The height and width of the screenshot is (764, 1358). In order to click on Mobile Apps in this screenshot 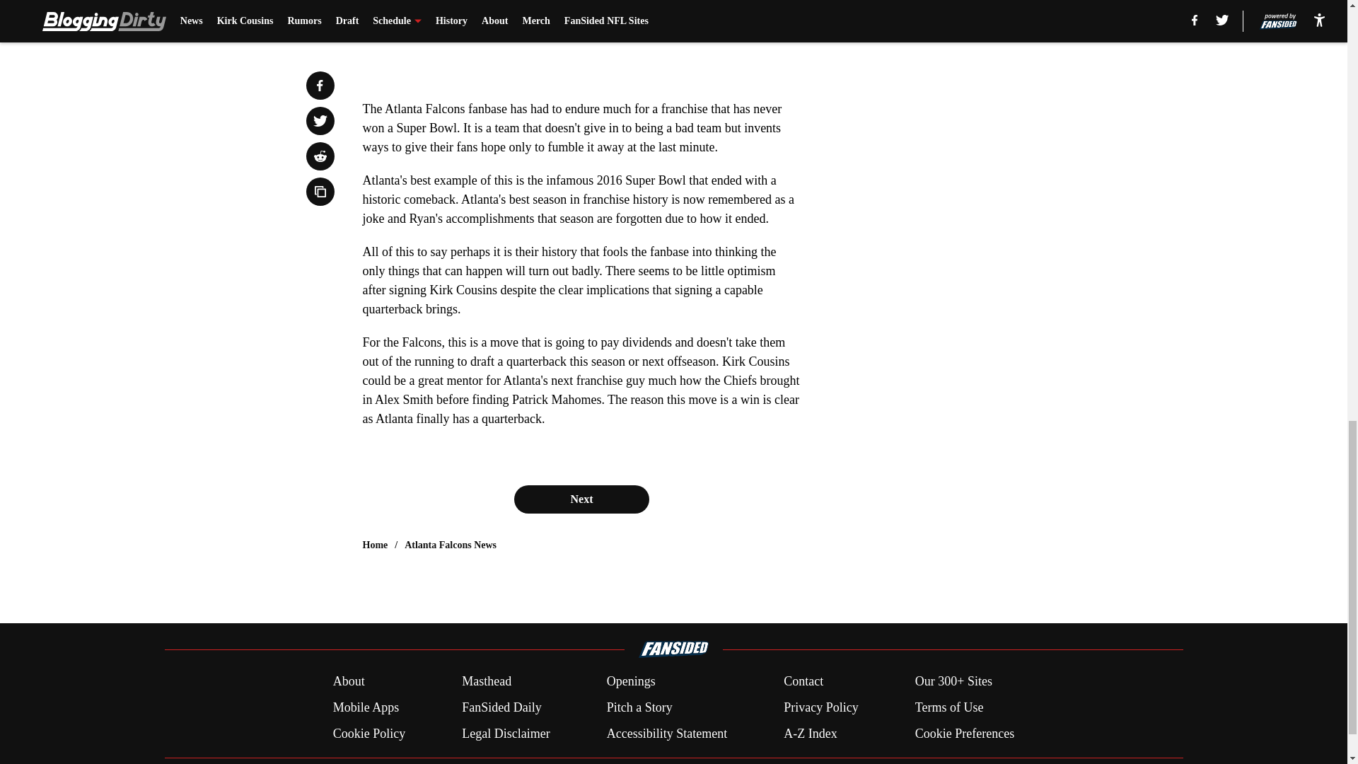, I will do `click(366, 707)`.